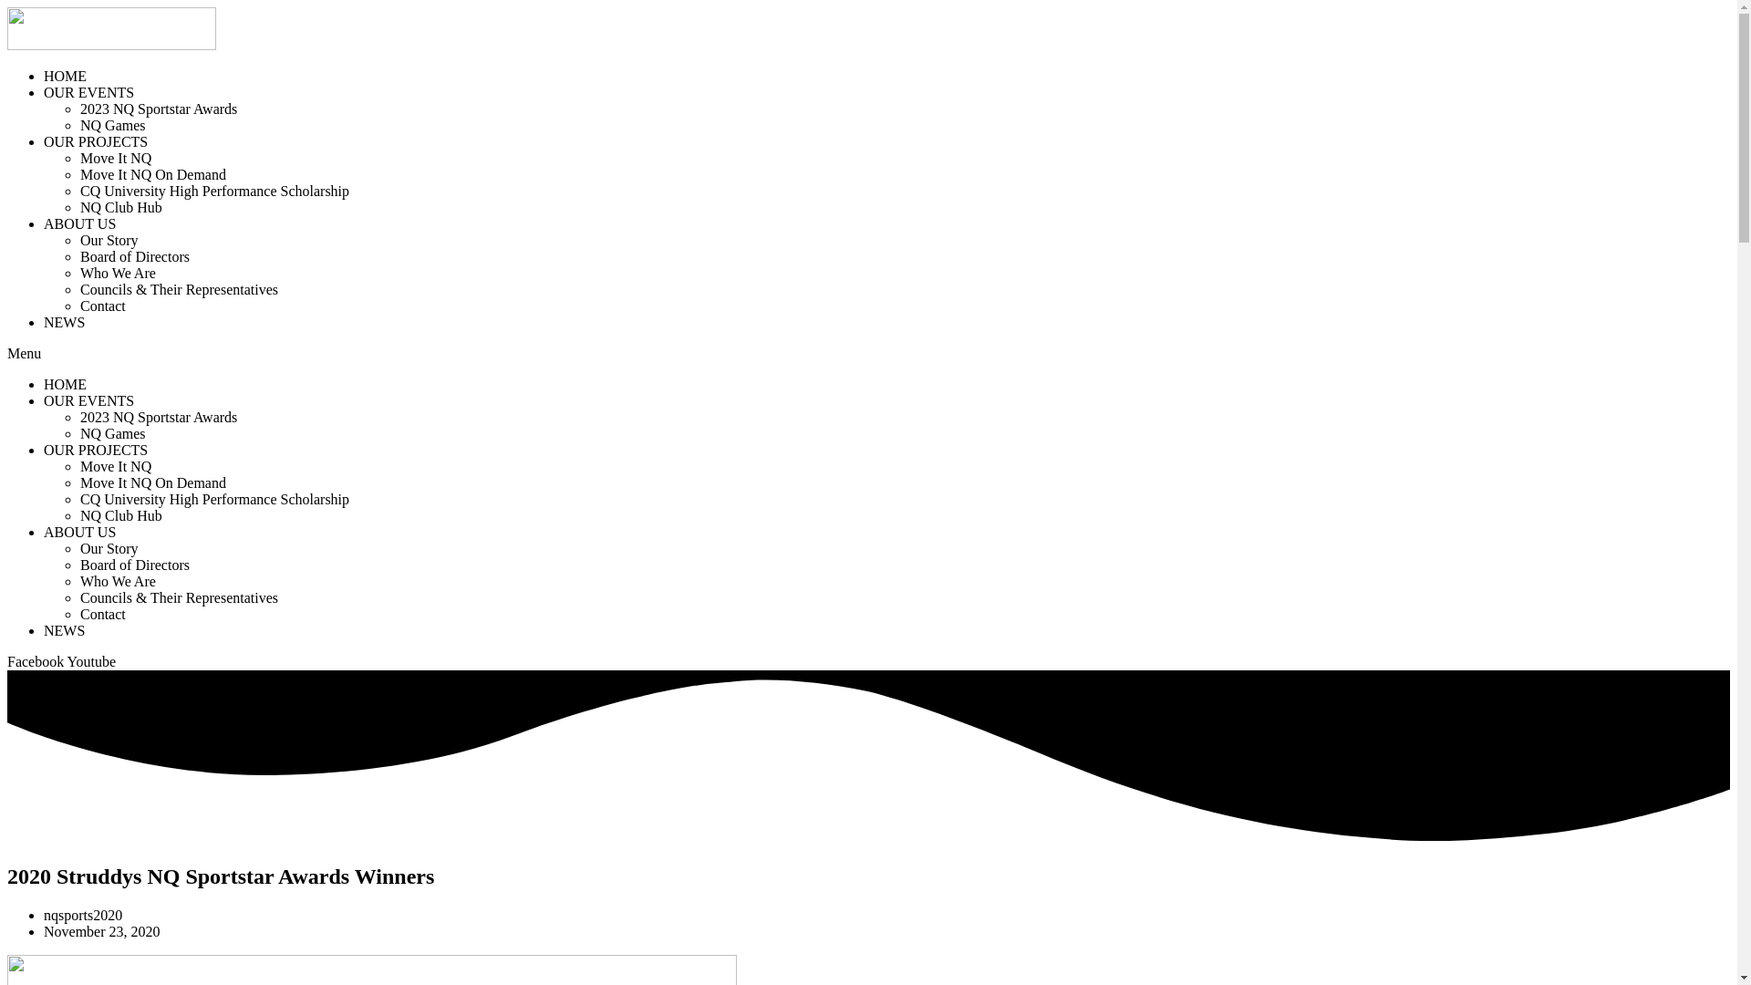 The width and height of the screenshot is (1751, 985). What do you see at coordinates (215, 192) in the screenshot?
I see `CQ University High Performance Scholarship` at bounding box center [215, 192].